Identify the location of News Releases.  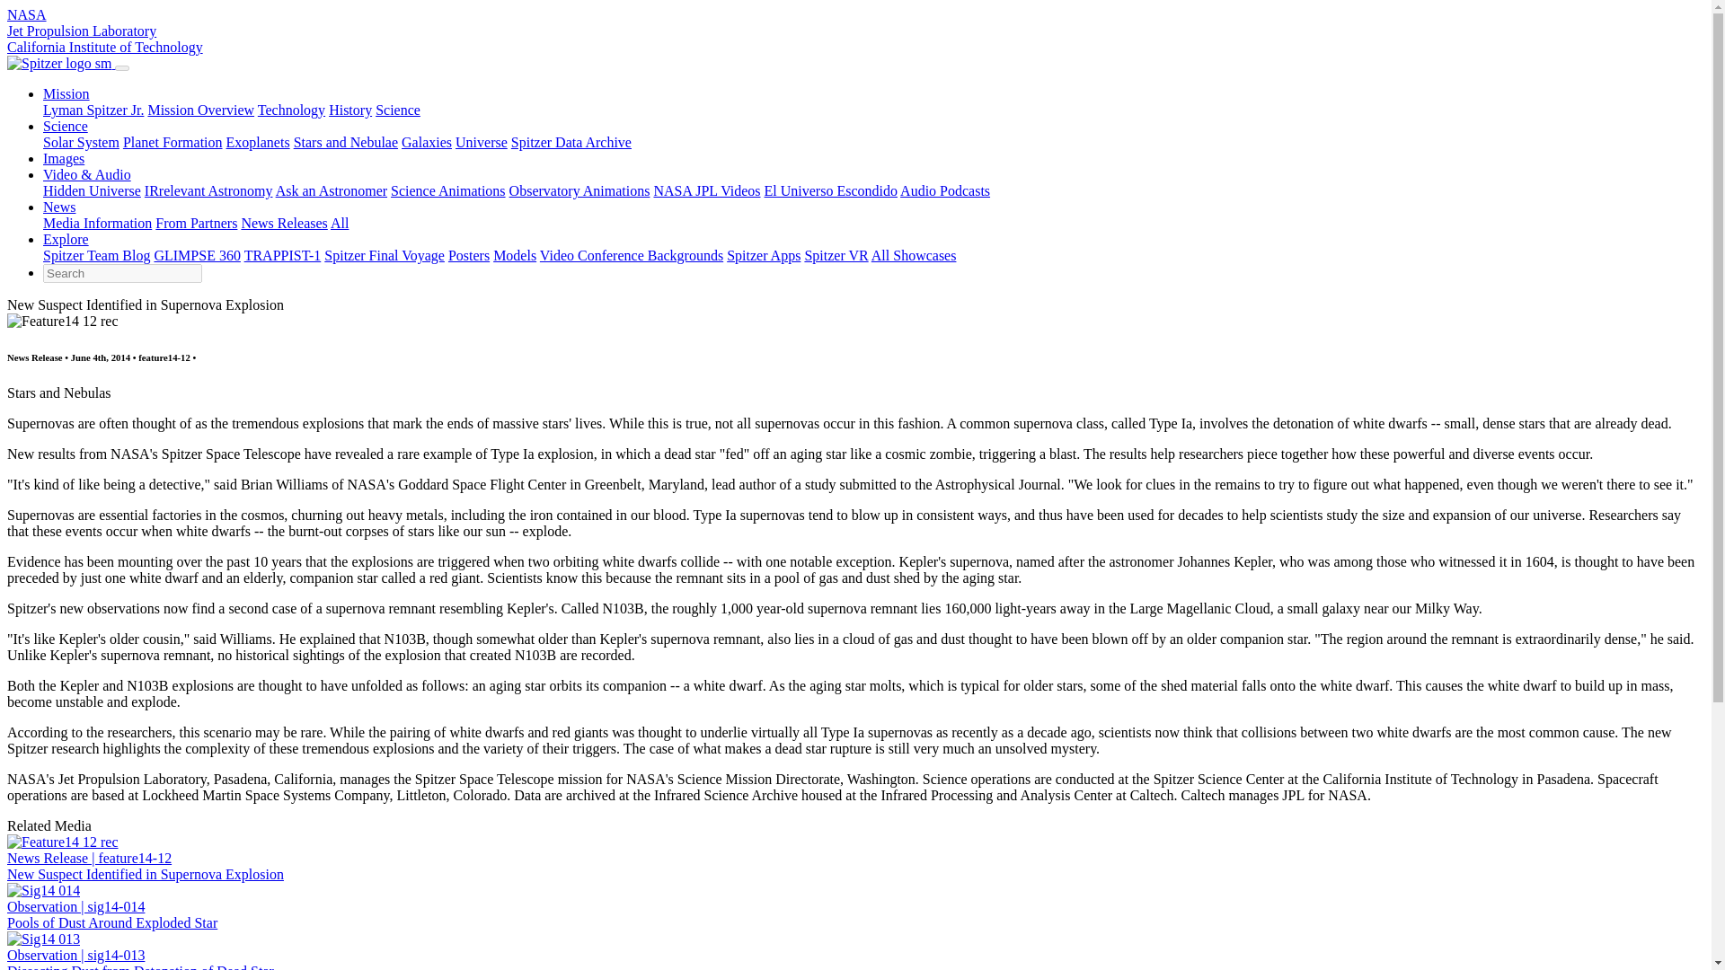
(284, 223).